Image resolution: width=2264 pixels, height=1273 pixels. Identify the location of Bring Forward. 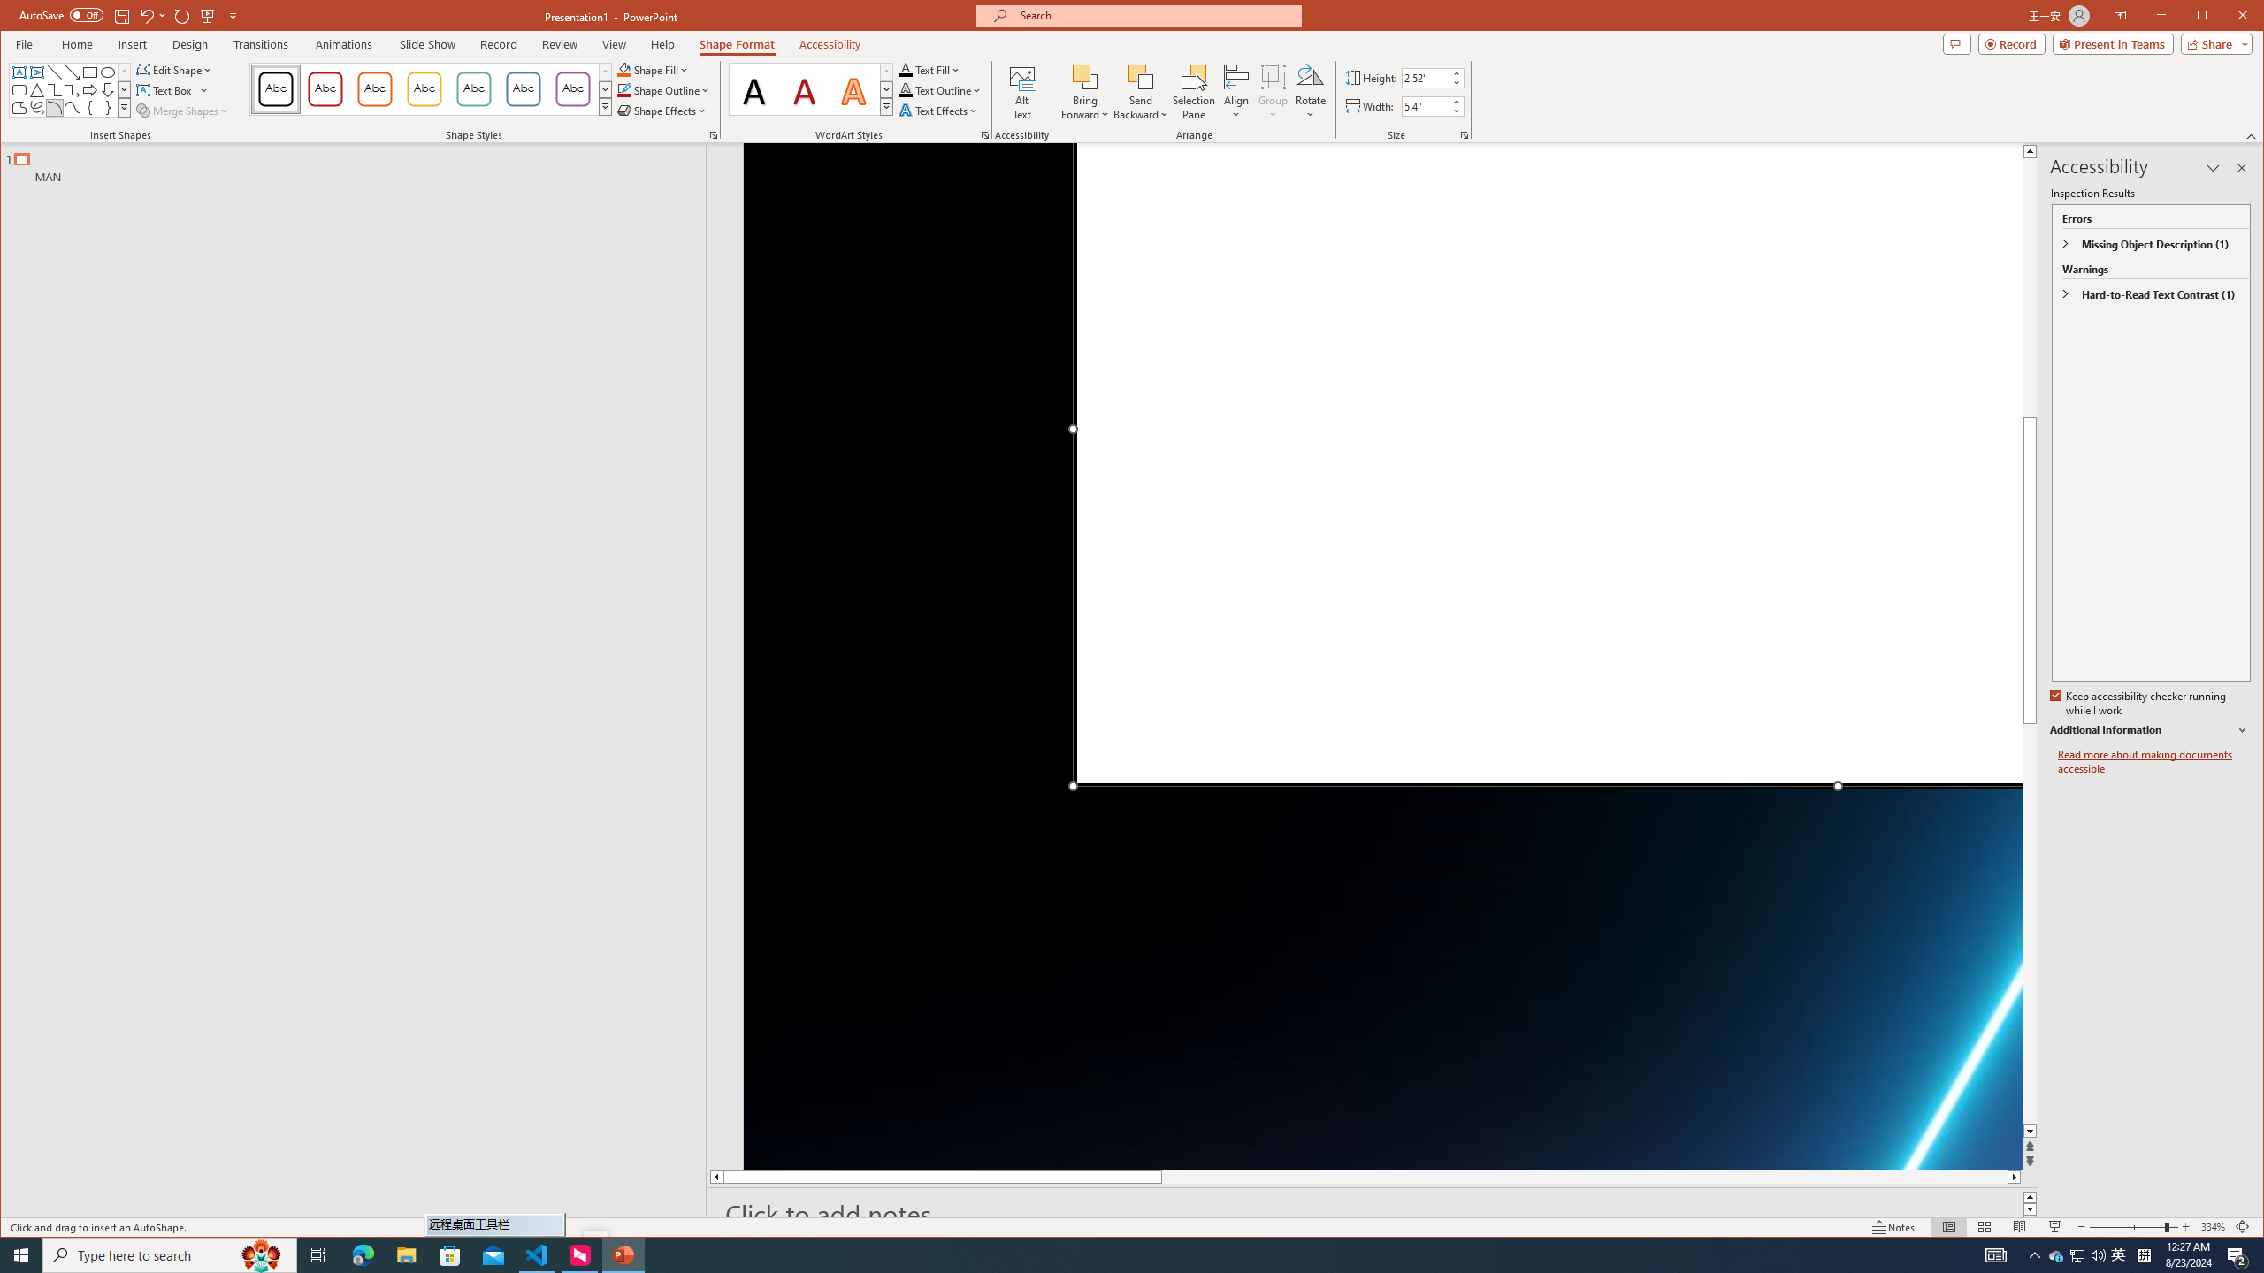
(1085, 76).